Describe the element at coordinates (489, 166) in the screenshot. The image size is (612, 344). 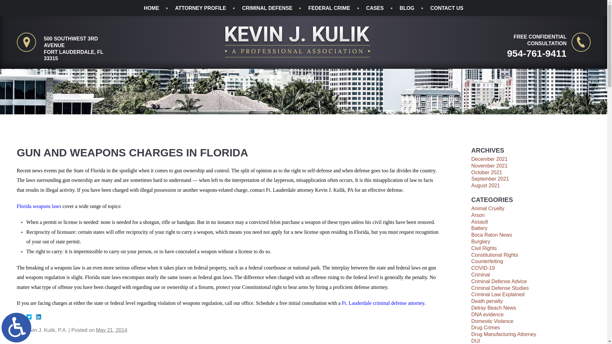
I see `November 2021` at that location.